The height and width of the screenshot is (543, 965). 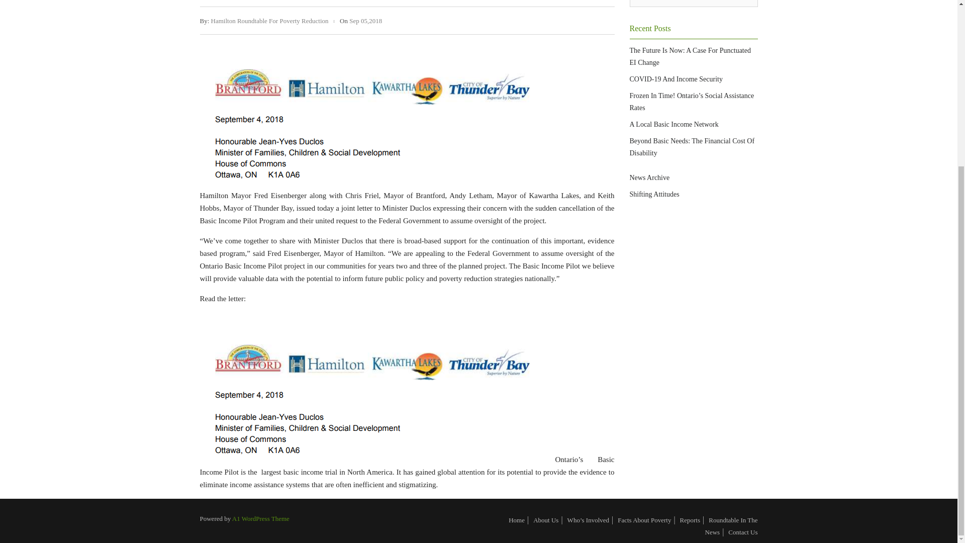 I want to click on Home, so click(x=517, y=520).